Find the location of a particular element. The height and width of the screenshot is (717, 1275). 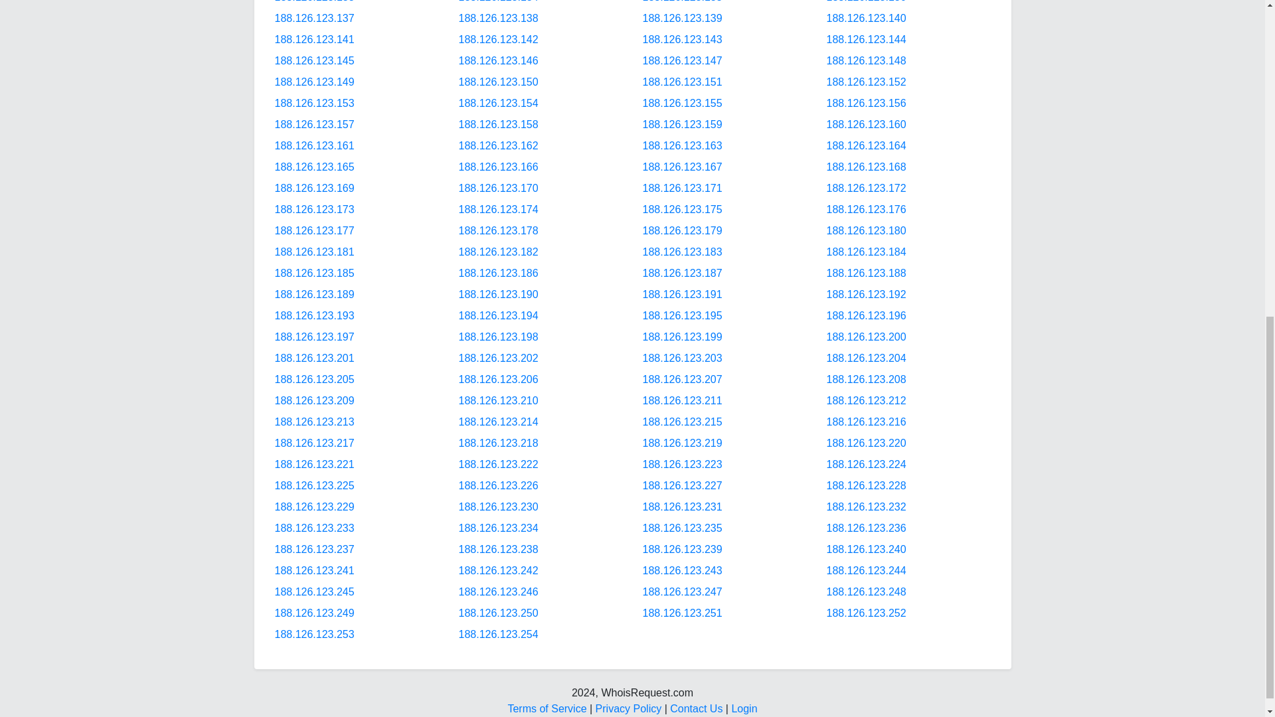

188.126.123.138 is located at coordinates (498, 18).